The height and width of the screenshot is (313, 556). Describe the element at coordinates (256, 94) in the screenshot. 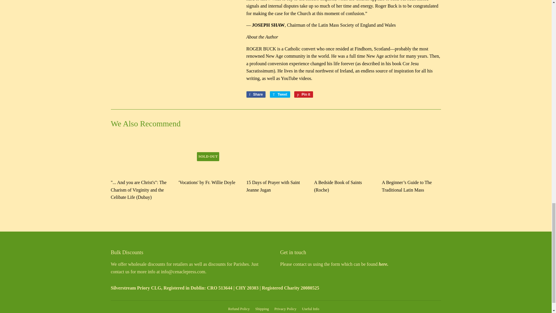

I see `Share on Facebook` at that location.